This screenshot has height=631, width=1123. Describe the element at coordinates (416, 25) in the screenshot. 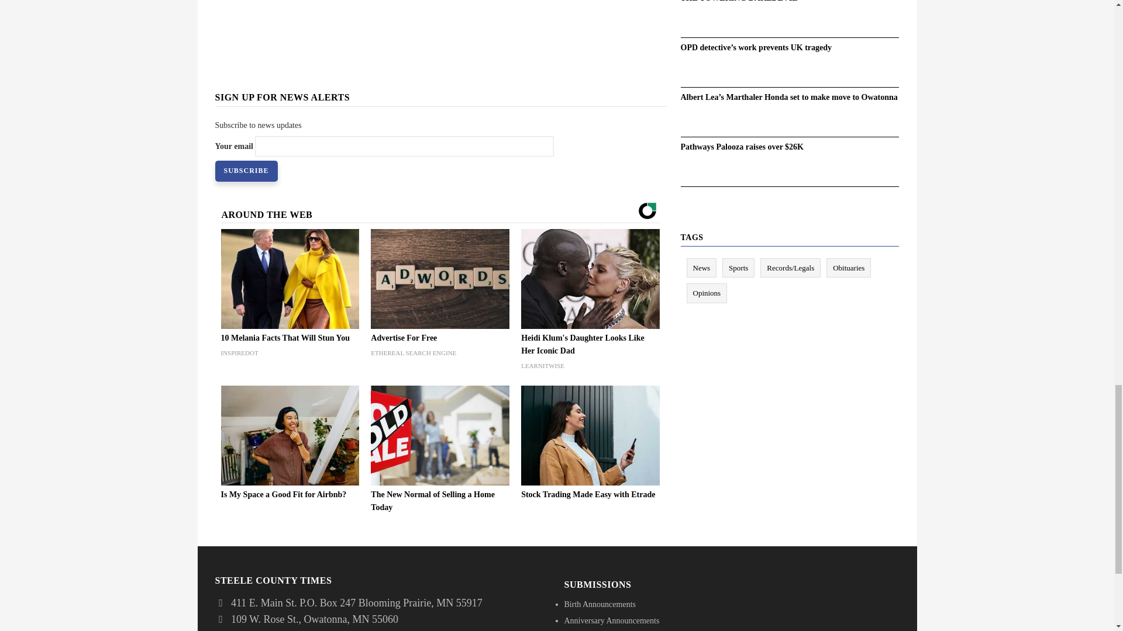

I see `Share to Twitter` at that location.